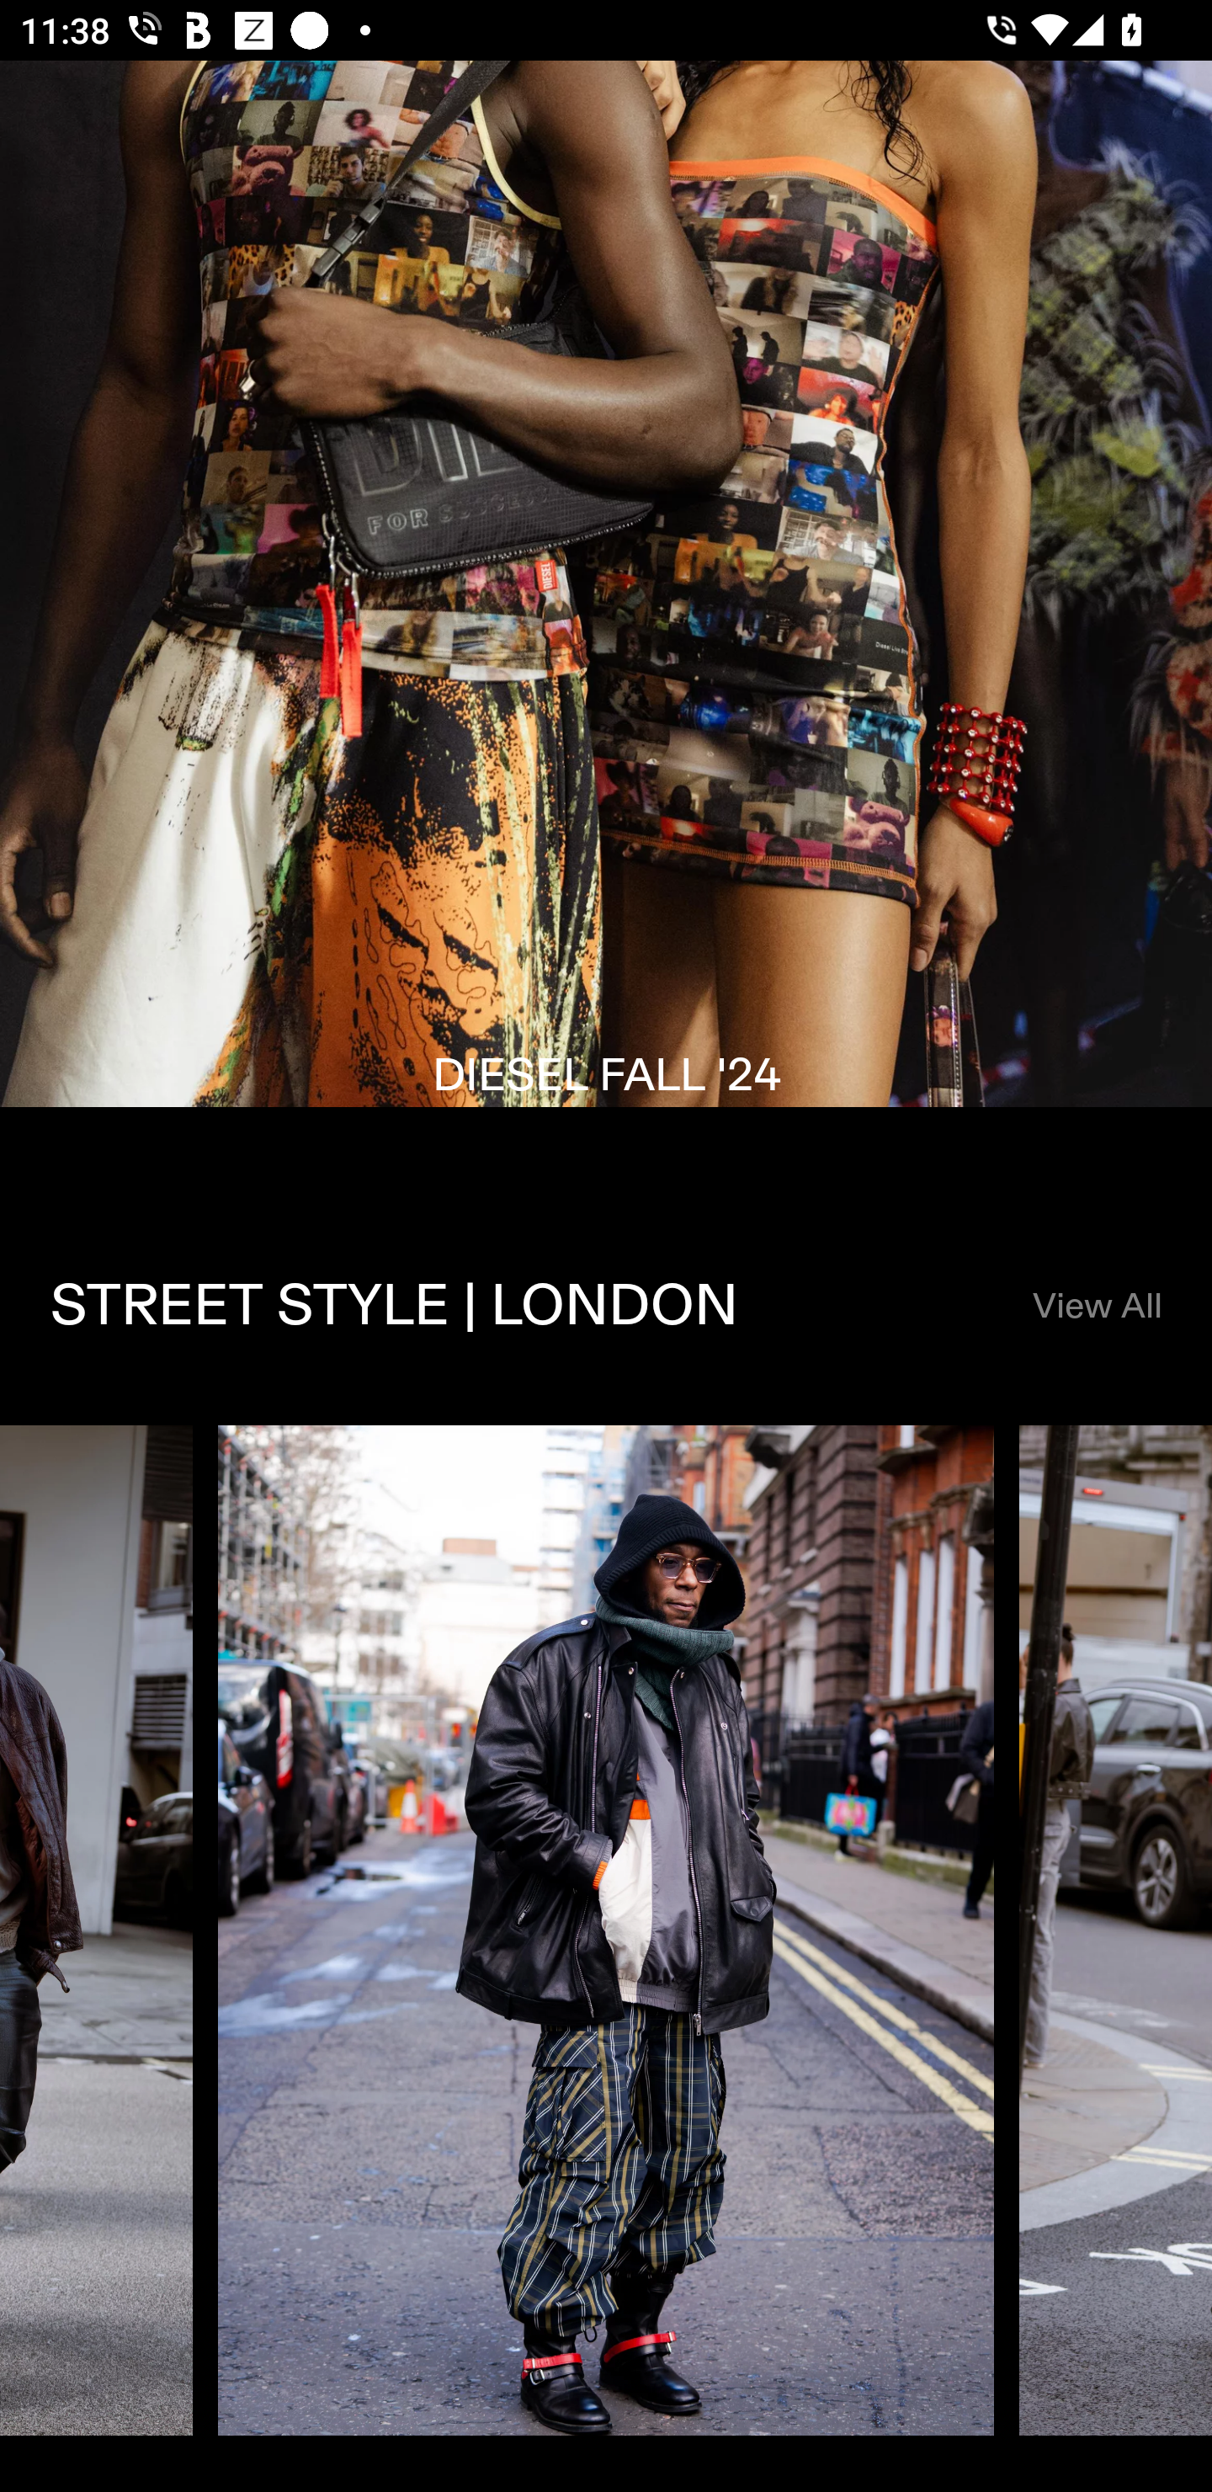 This screenshot has height=2492, width=1212. Describe the element at coordinates (1096, 1307) in the screenshot. I see `View All` at that location.